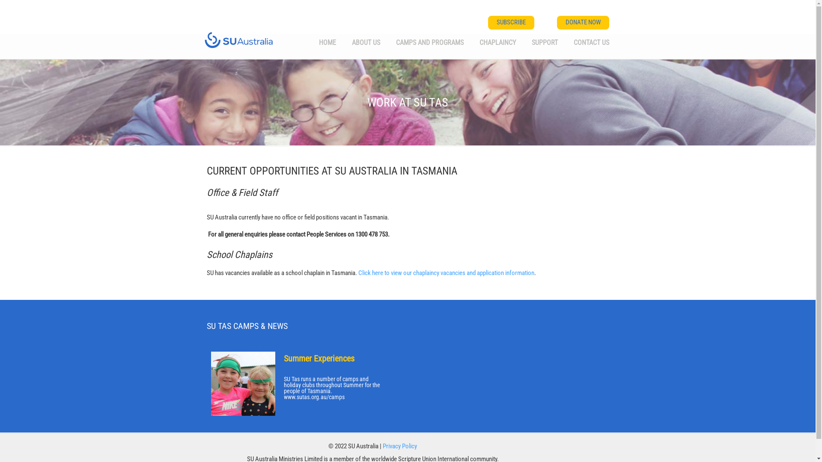  Describe the element at coordinates (366, 42) in the screenshot. I see `ABOUT US` at that location.